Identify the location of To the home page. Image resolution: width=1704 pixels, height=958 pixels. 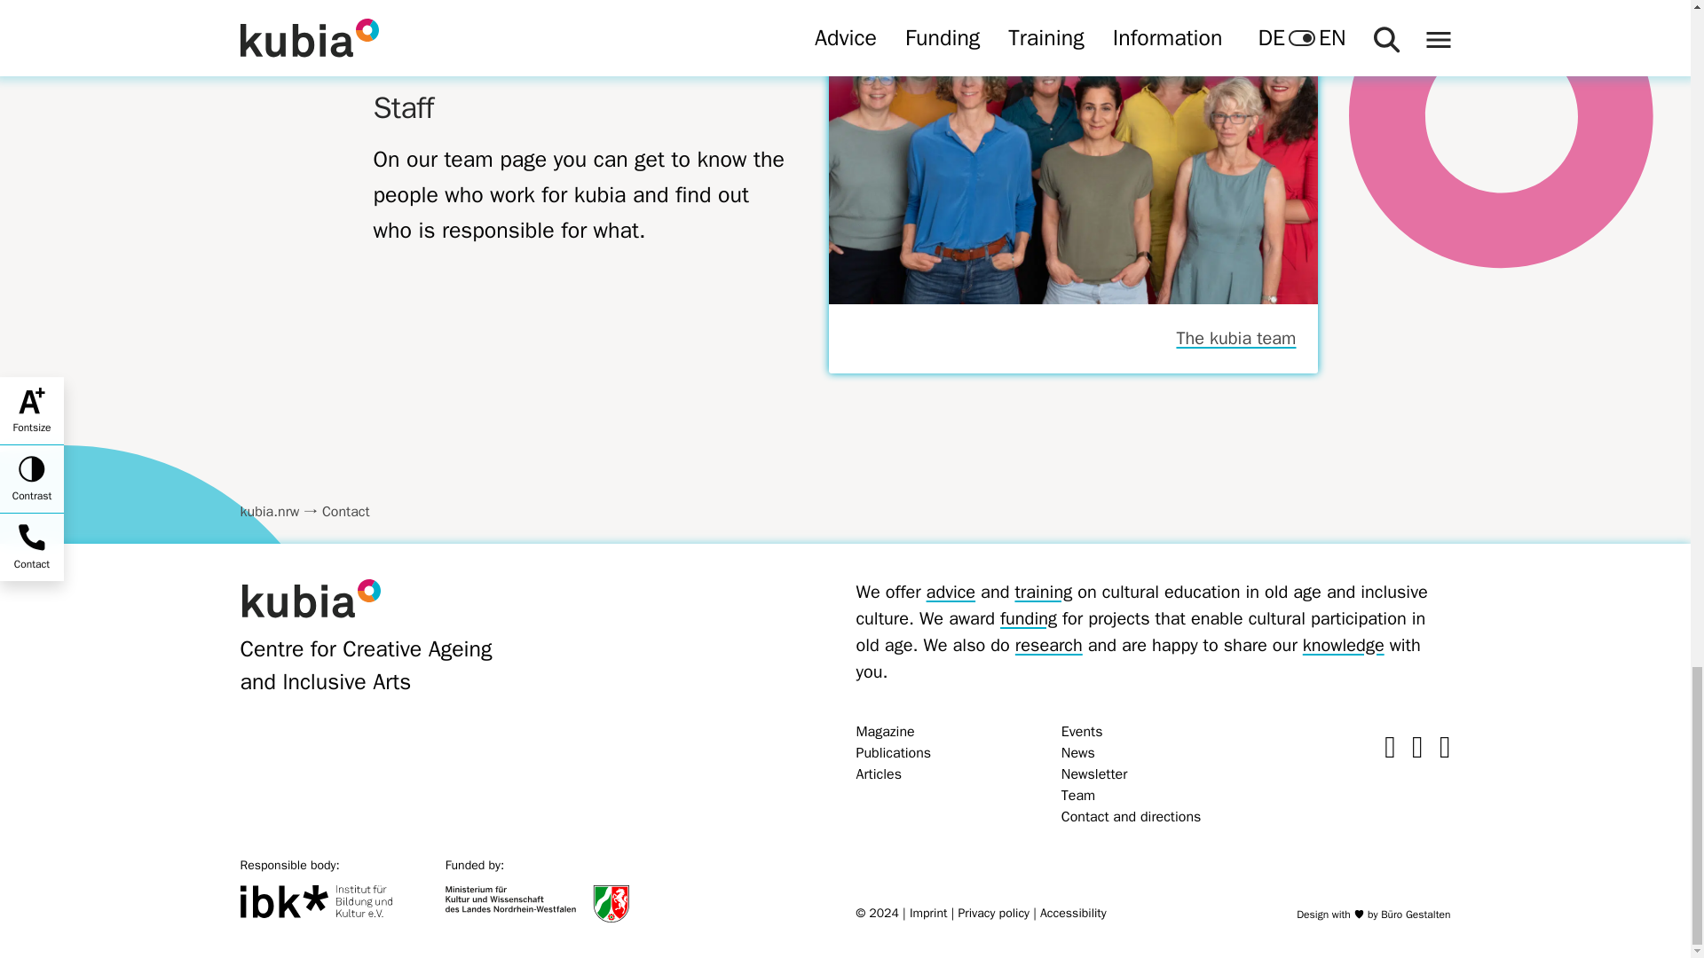
(310, 598).